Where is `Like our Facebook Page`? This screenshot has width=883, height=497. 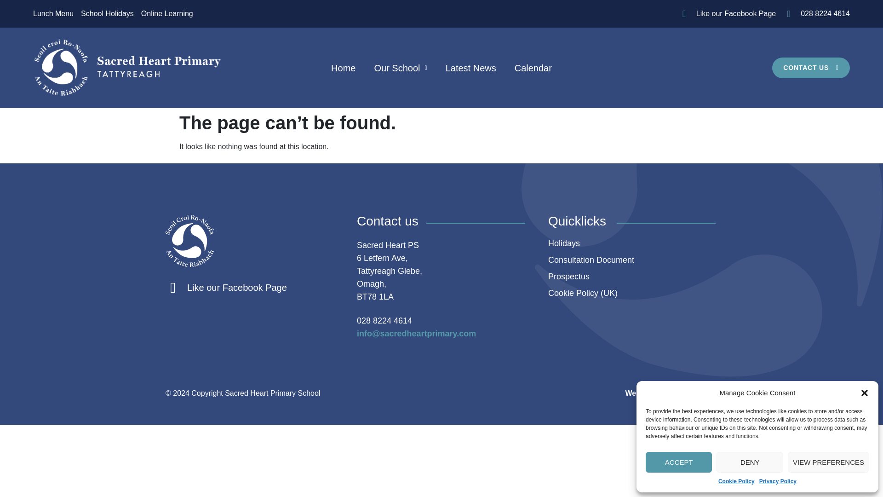 Like our Facebook Page is located at coordinates (729, 14).